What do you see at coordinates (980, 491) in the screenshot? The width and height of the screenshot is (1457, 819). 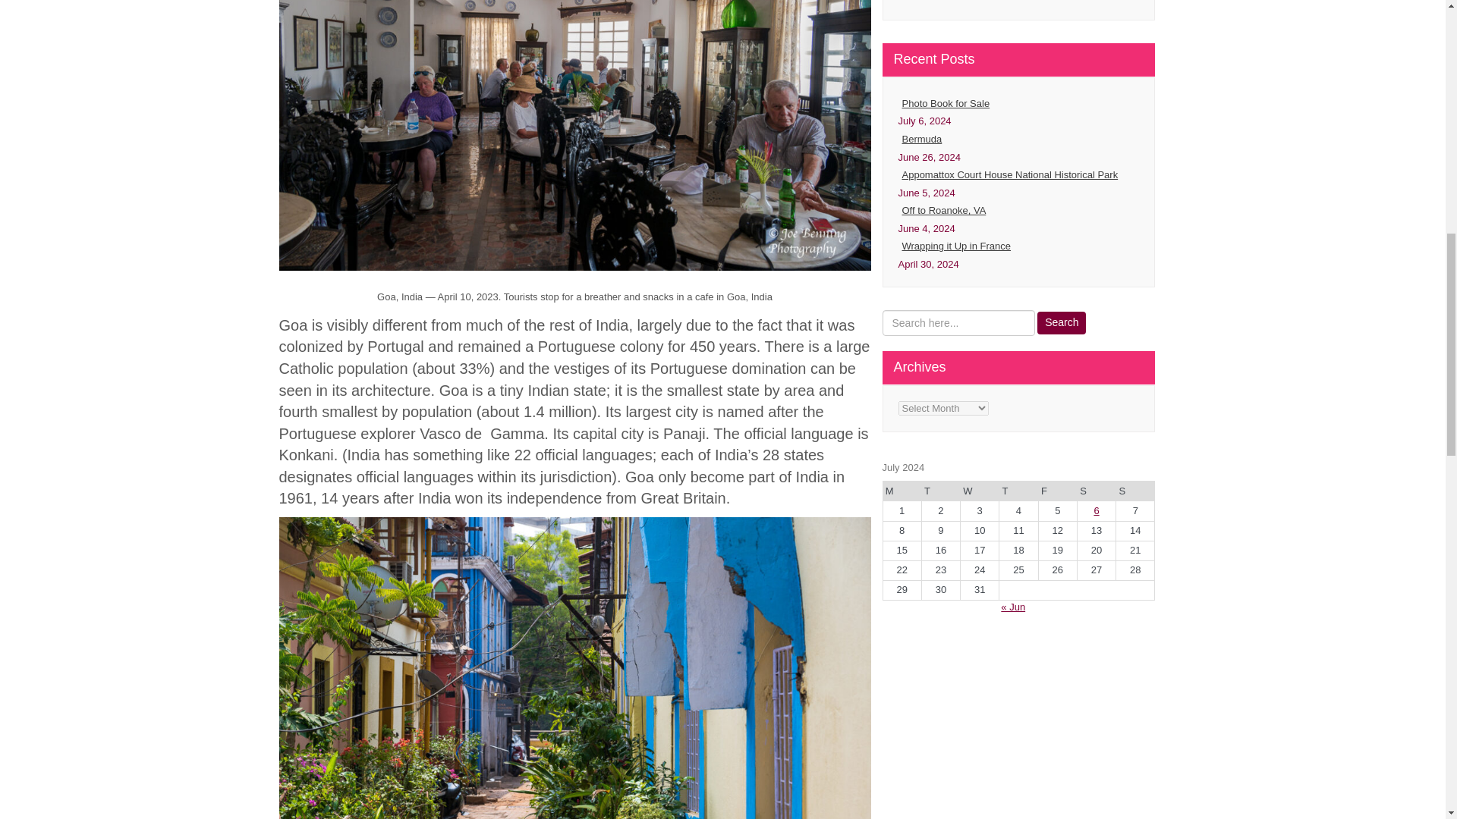 I see `Wednesday` at bounding box center [980, 491].